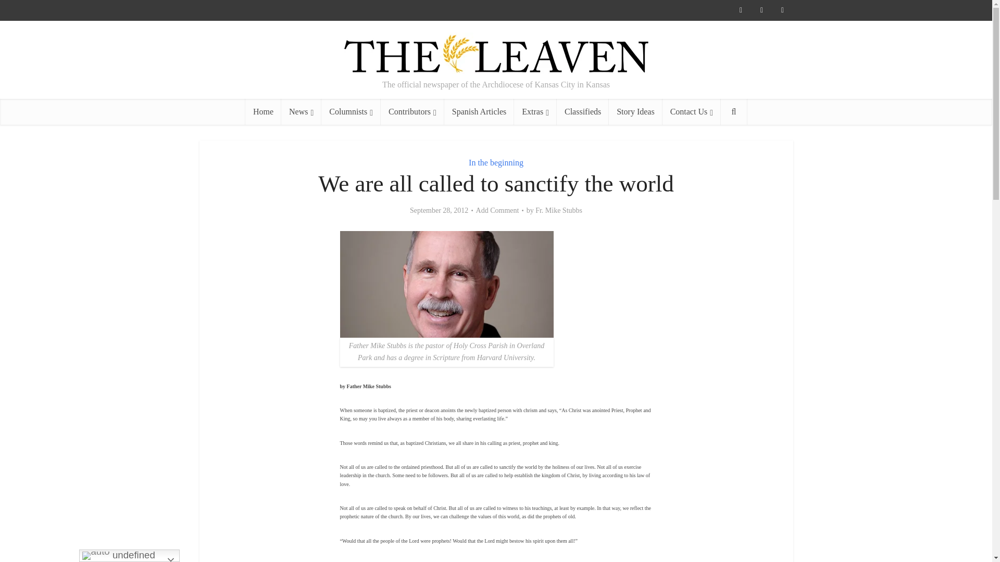 The height and width of the screenshot is (562, 1000). What do you see at coordinates (301, 111) in the screenshot?
I see `News` at bounding box center [301, 111].